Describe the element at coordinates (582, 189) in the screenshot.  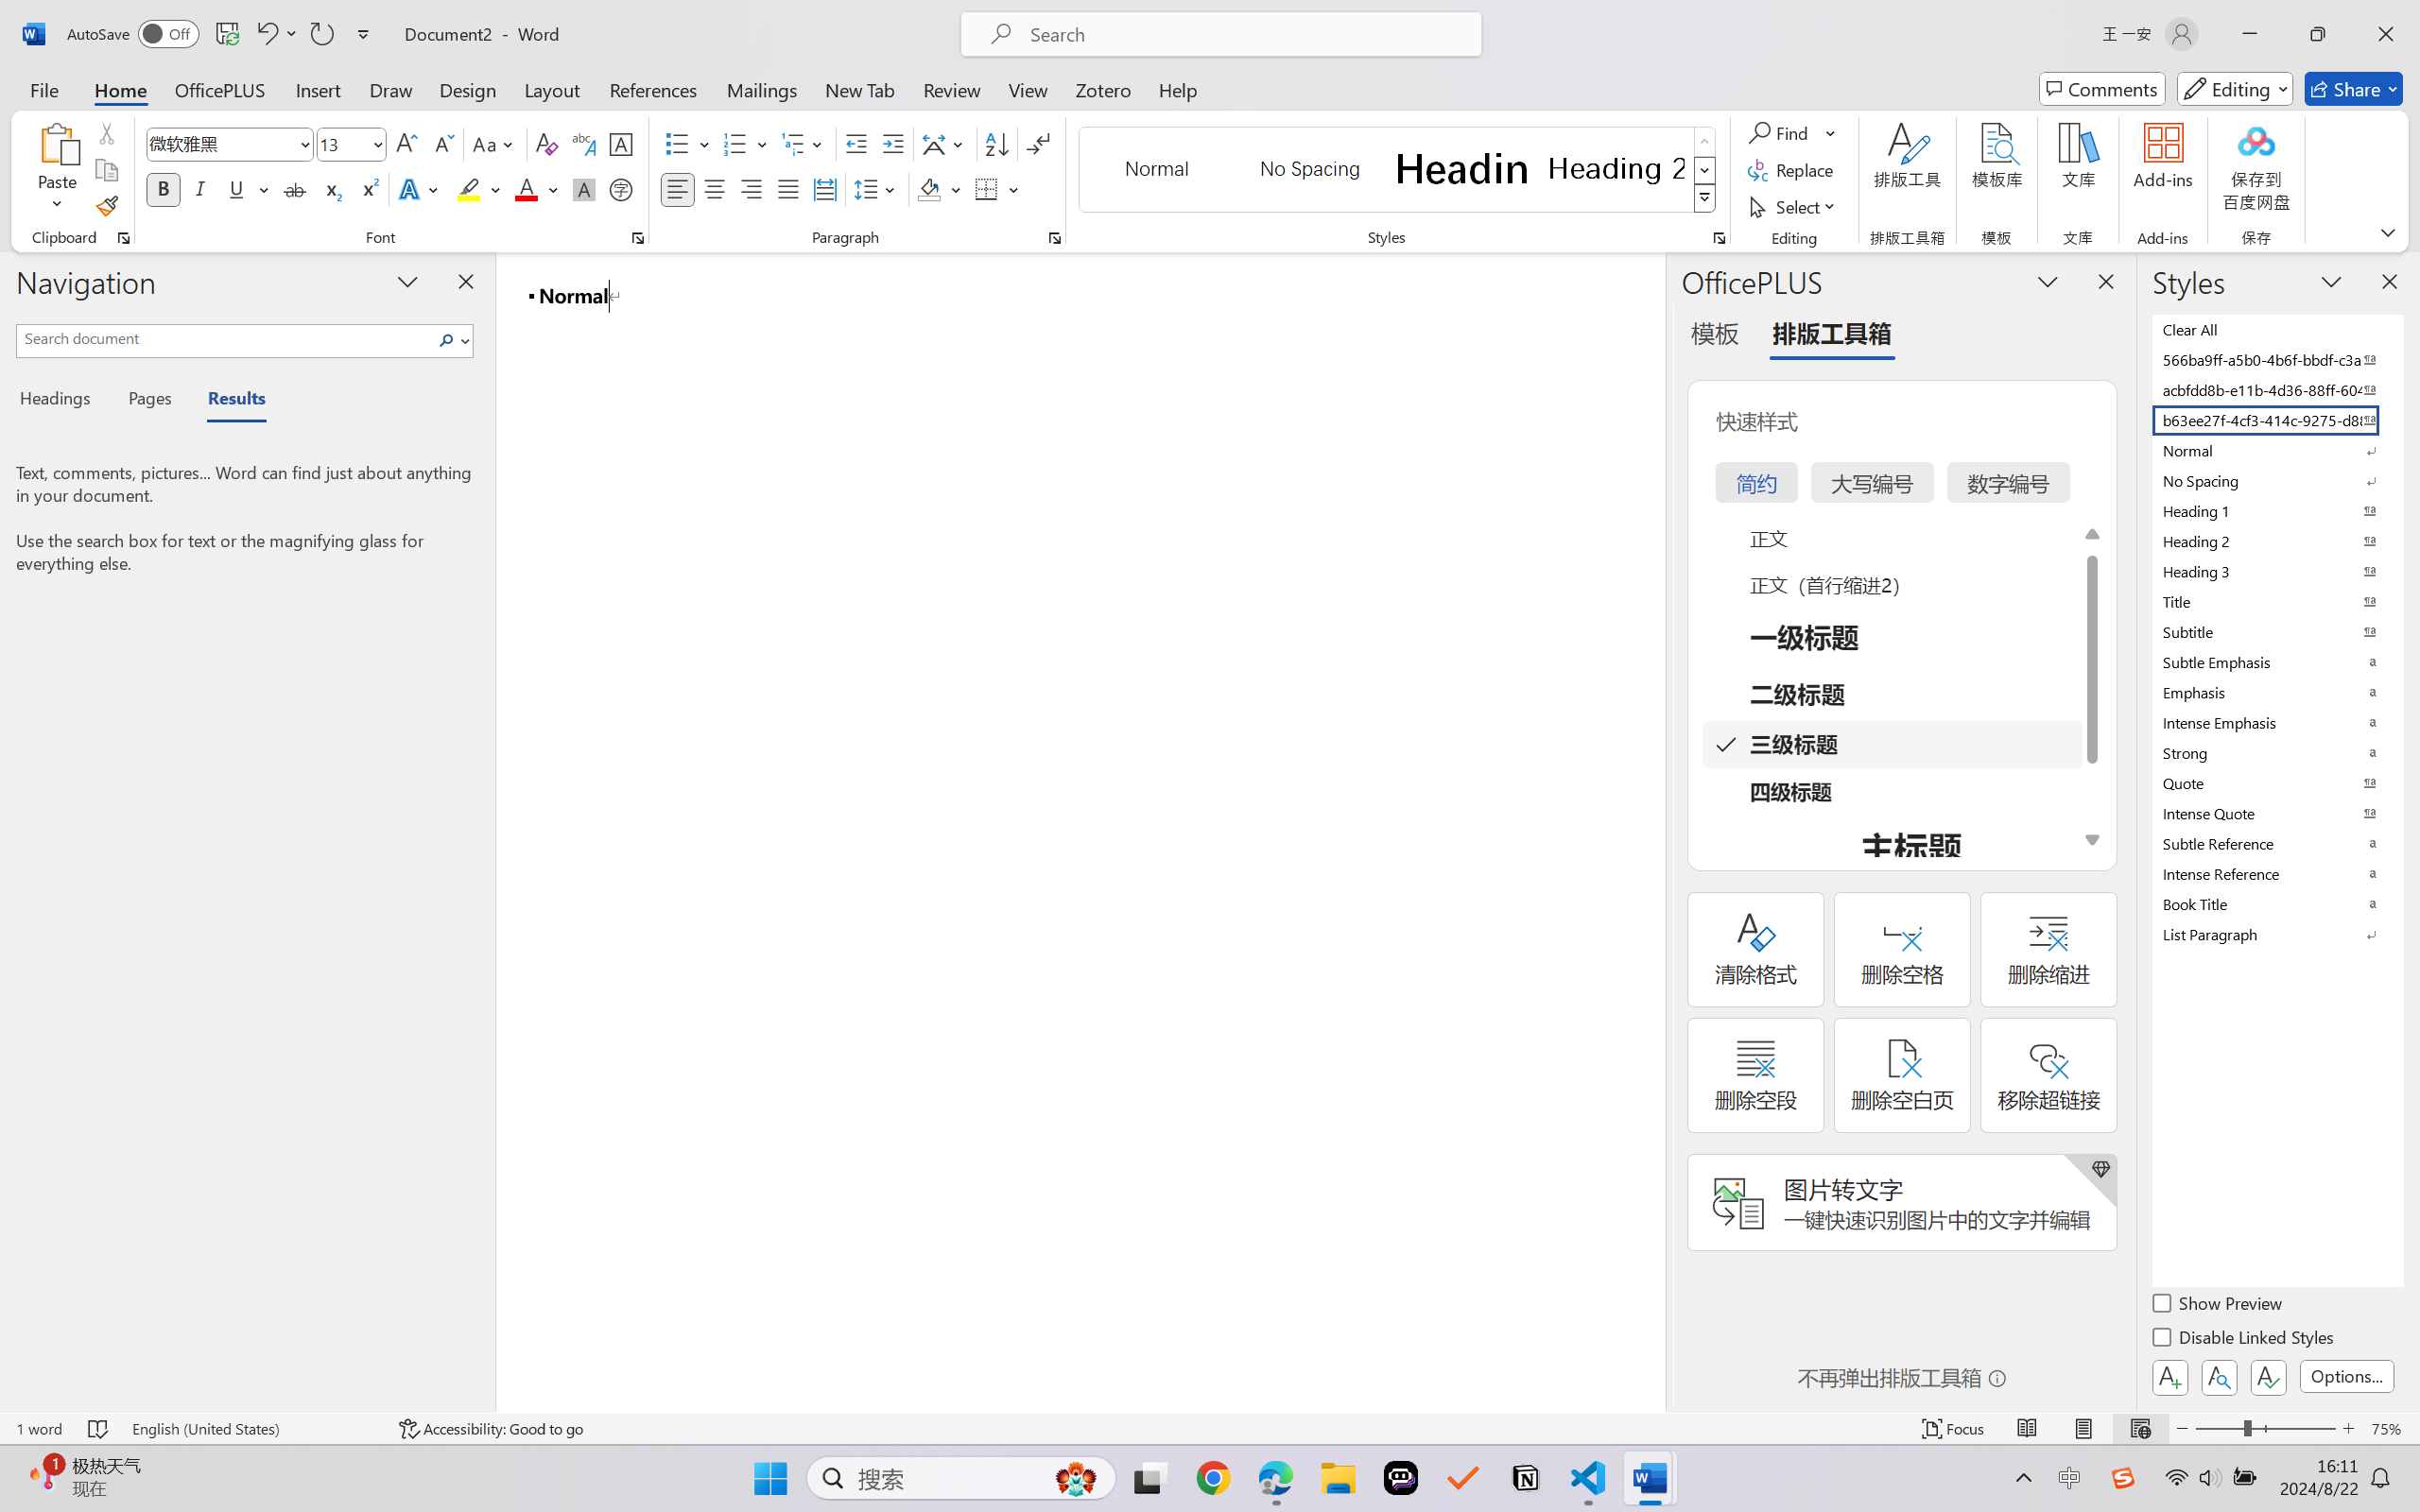
I see `Character Shading` at that location.